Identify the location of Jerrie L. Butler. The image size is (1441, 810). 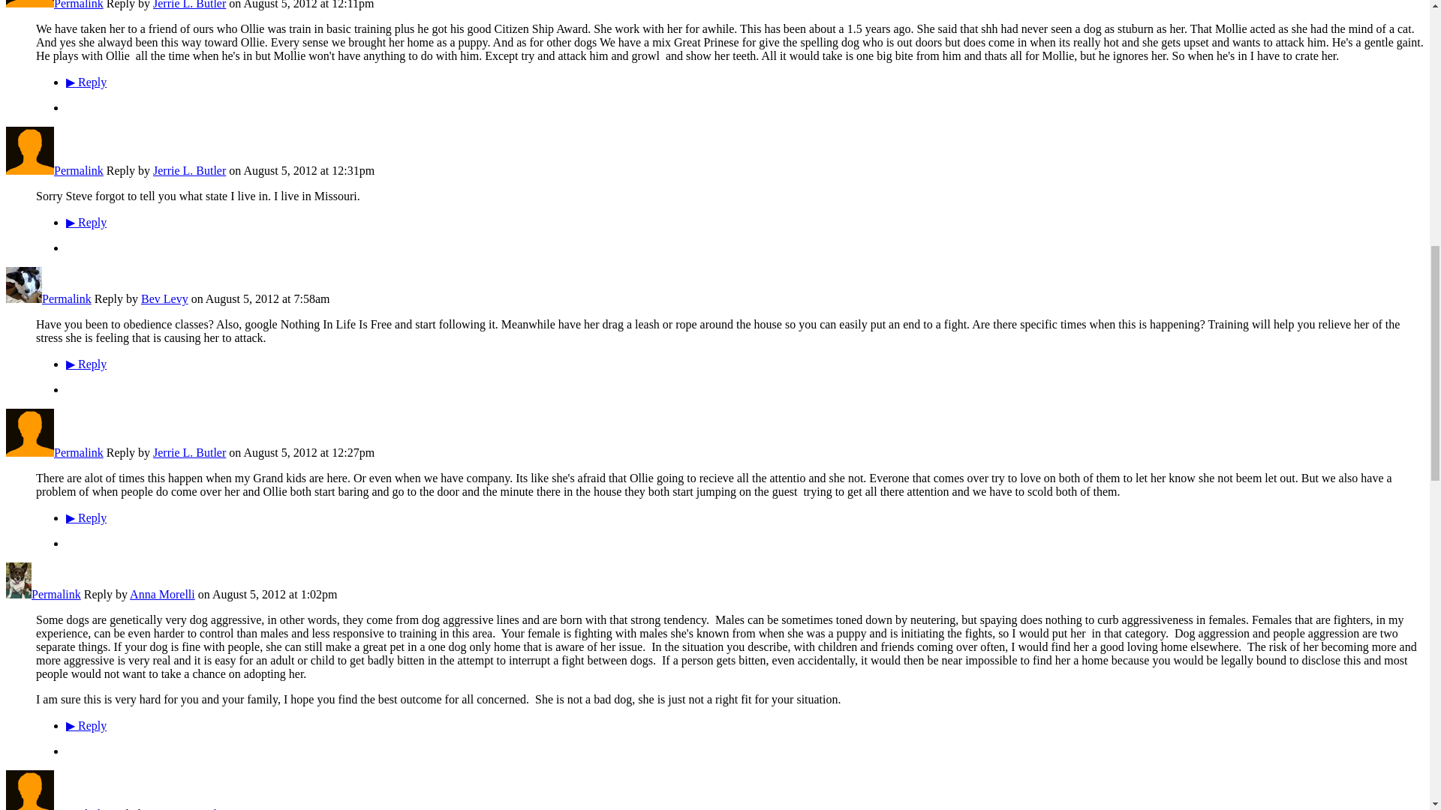
(30, 453).